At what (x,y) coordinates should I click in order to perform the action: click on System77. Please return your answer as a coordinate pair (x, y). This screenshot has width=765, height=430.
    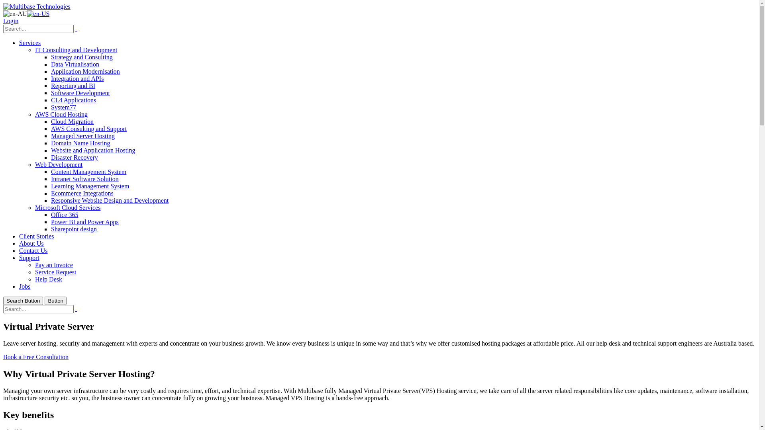
    Looking at the image, I should click on (64, 107).